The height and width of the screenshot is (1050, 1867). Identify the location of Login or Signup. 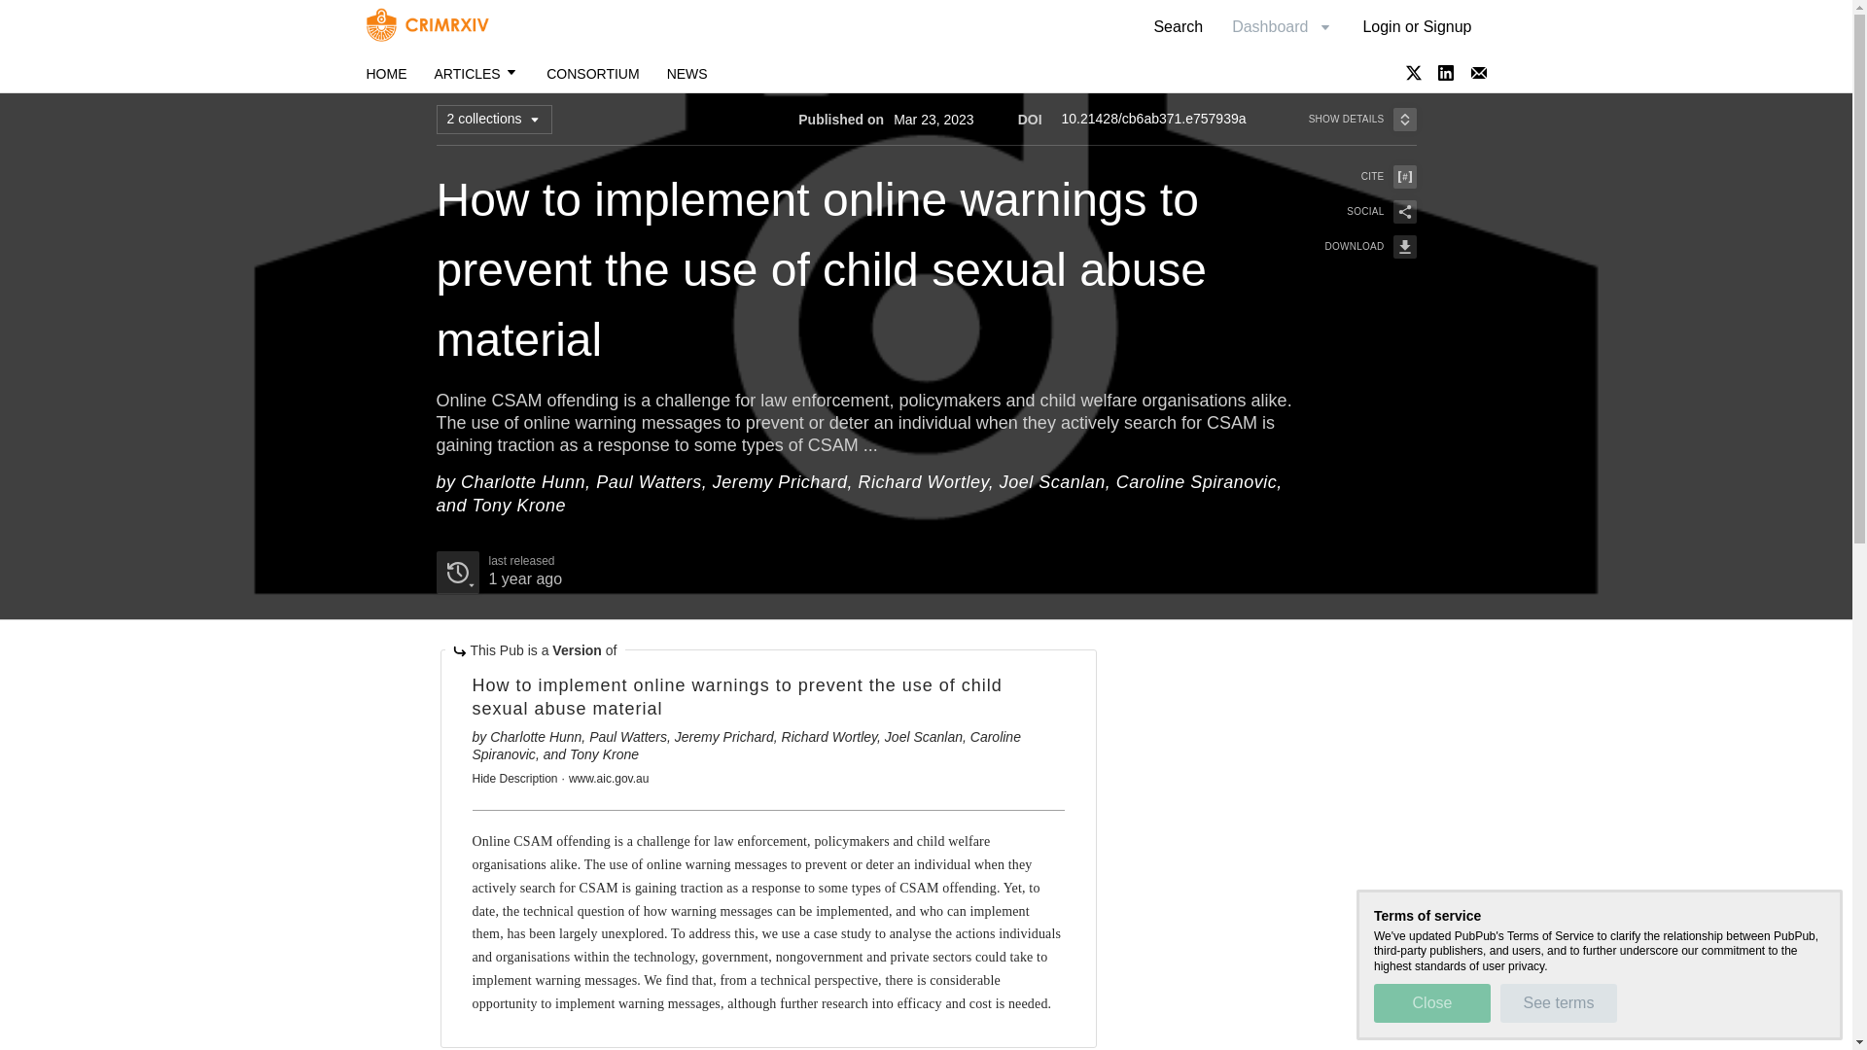
(1417, 26).